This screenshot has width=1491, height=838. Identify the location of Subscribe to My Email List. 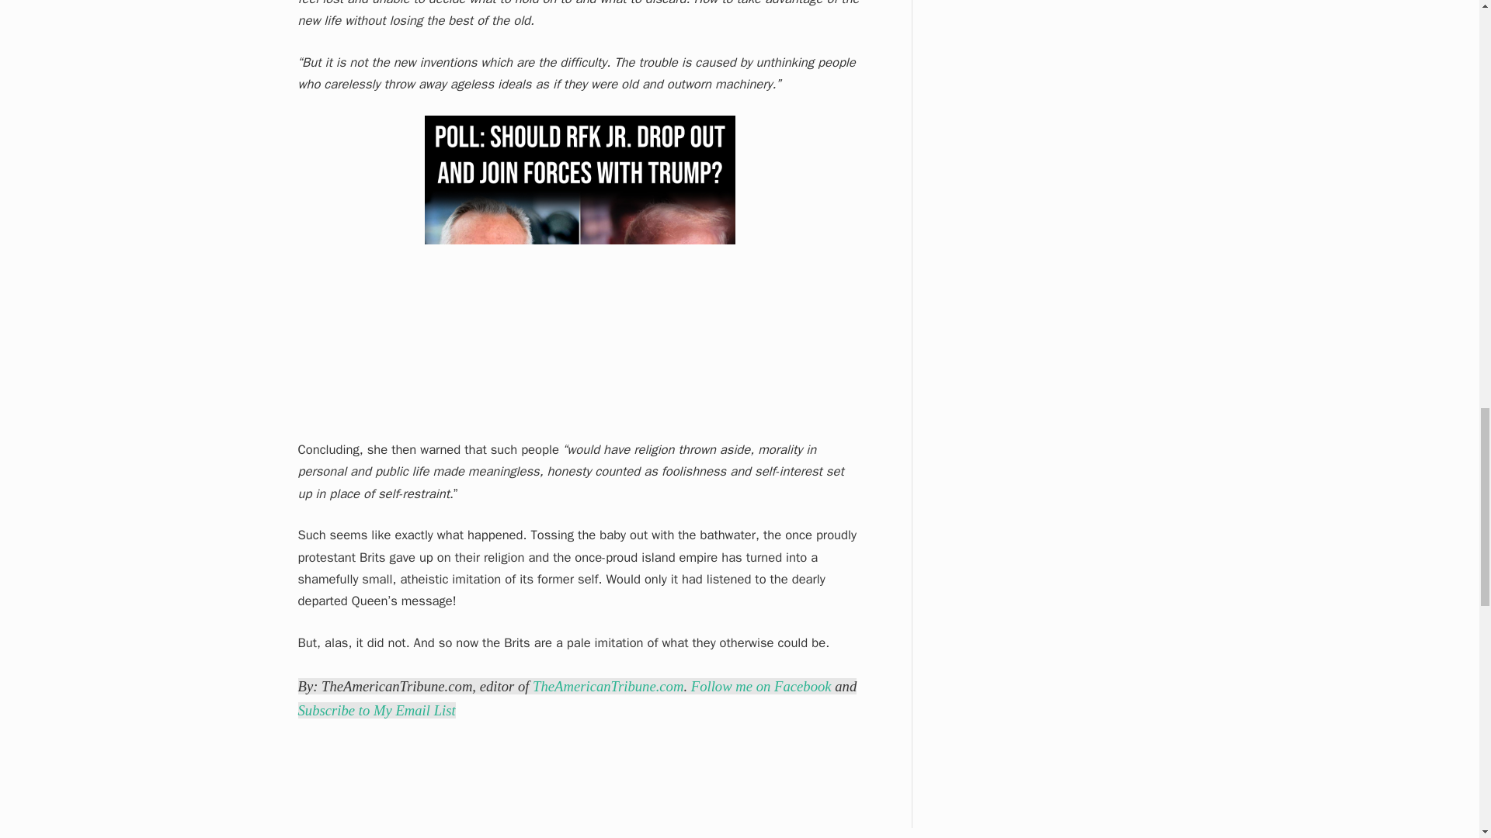
(377, 710).